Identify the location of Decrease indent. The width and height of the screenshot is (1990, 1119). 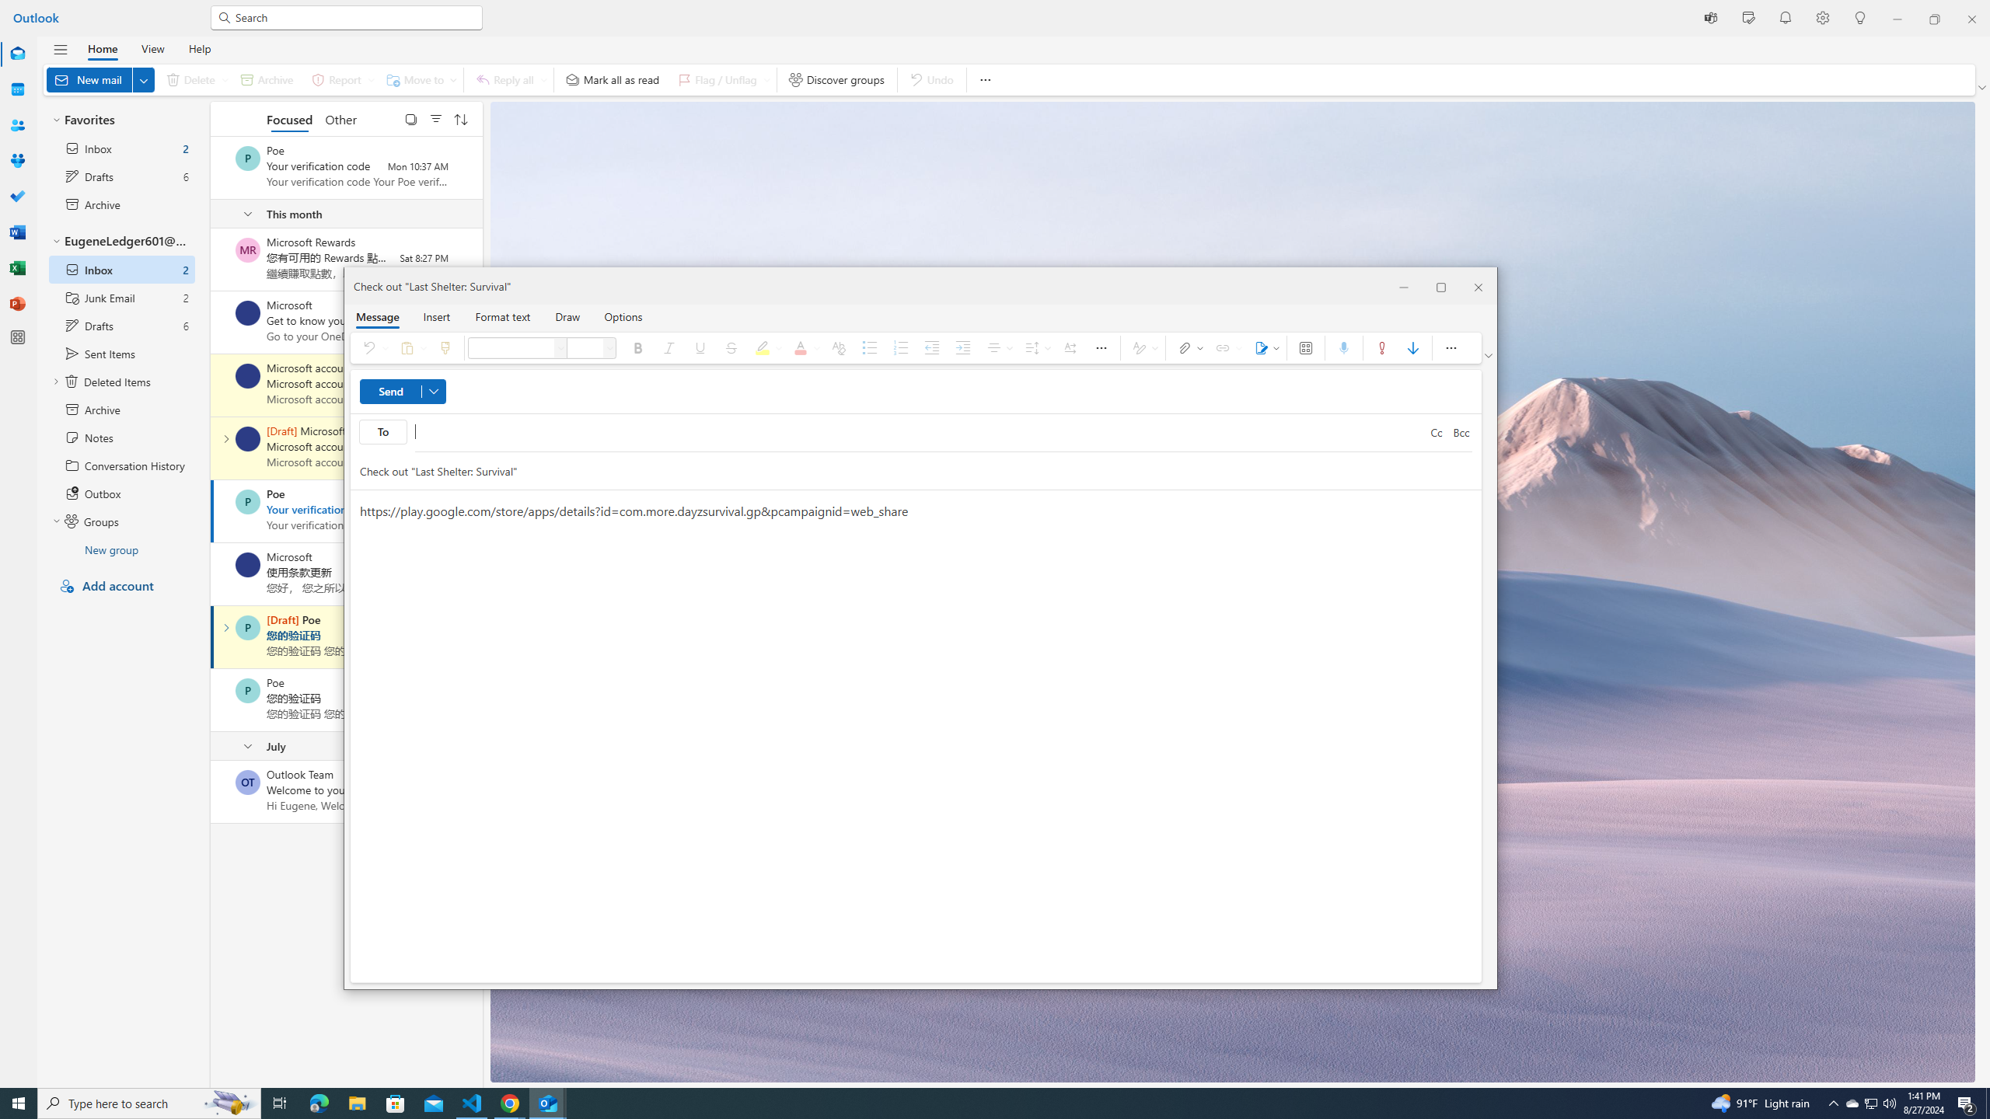
(932, 348).